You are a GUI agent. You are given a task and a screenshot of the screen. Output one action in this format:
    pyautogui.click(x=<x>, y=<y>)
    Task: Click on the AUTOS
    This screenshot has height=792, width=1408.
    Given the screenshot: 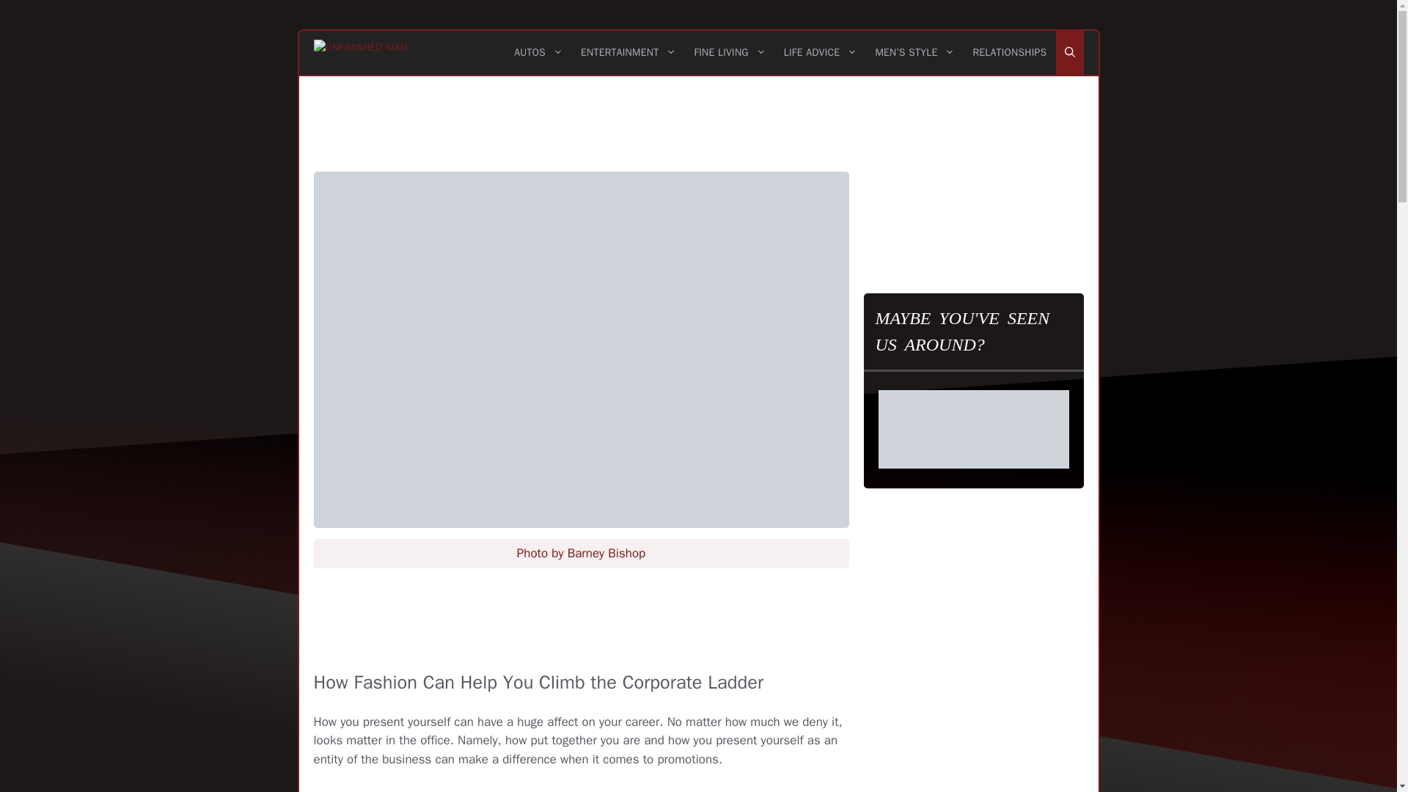 What is the action you would take?
    pyautogui.click(x=538, y=53)
    